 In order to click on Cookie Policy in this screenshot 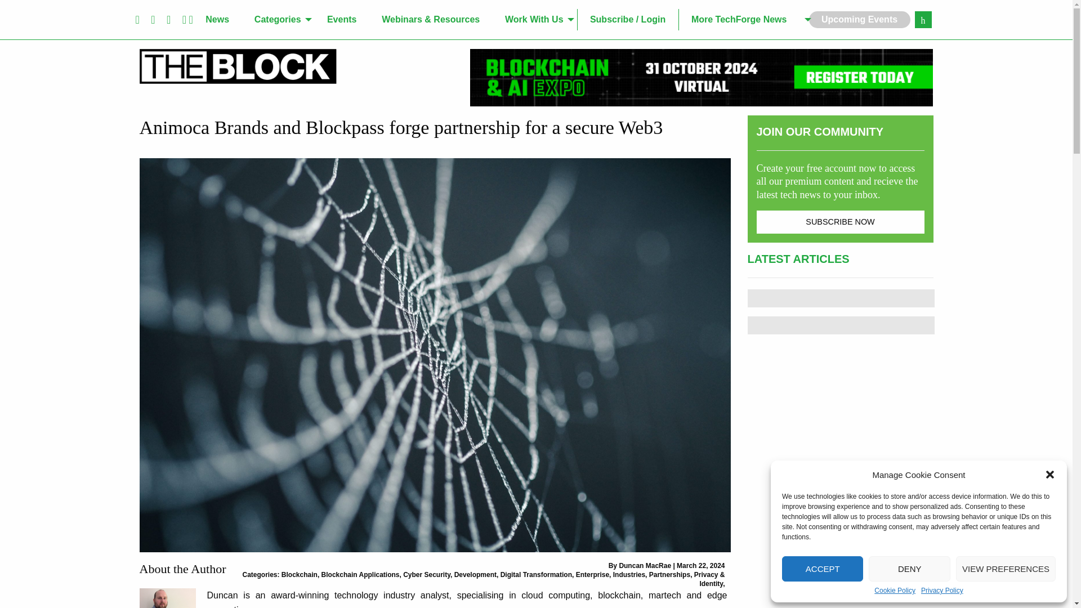, I will do `click(895, 591)`.